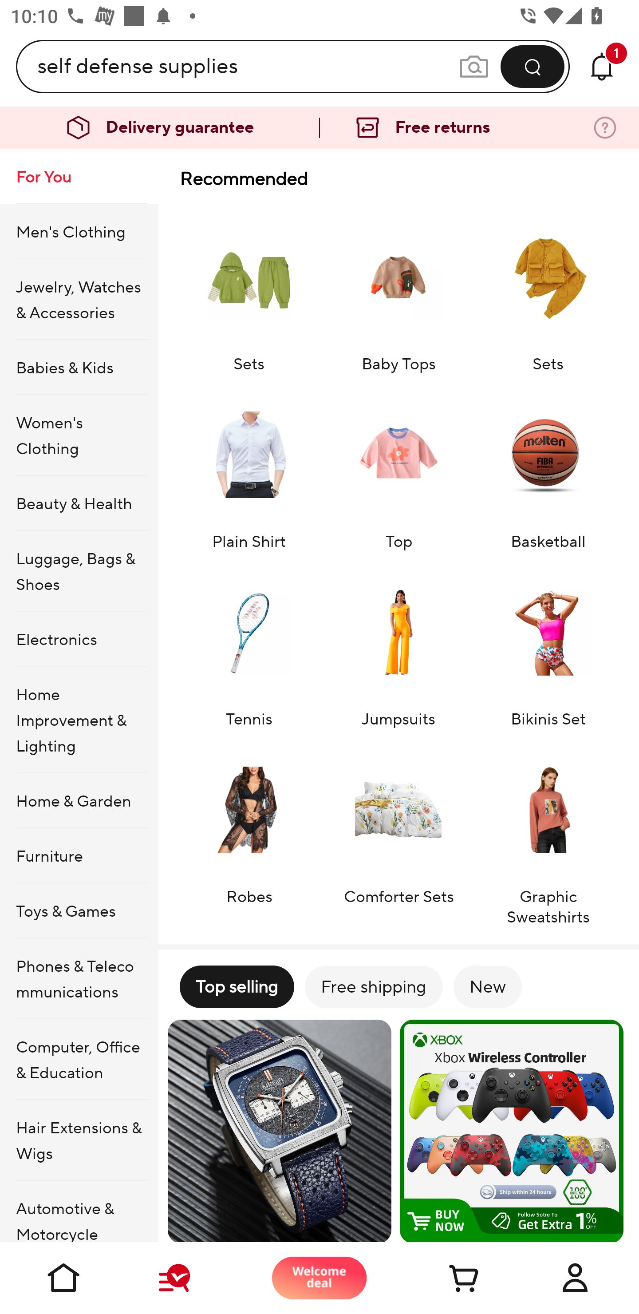 This screenshot has height=1314, width=639. Describe the element at coordinates (79, 503) in the screenshot. I see `Beauty & Health` at that location.